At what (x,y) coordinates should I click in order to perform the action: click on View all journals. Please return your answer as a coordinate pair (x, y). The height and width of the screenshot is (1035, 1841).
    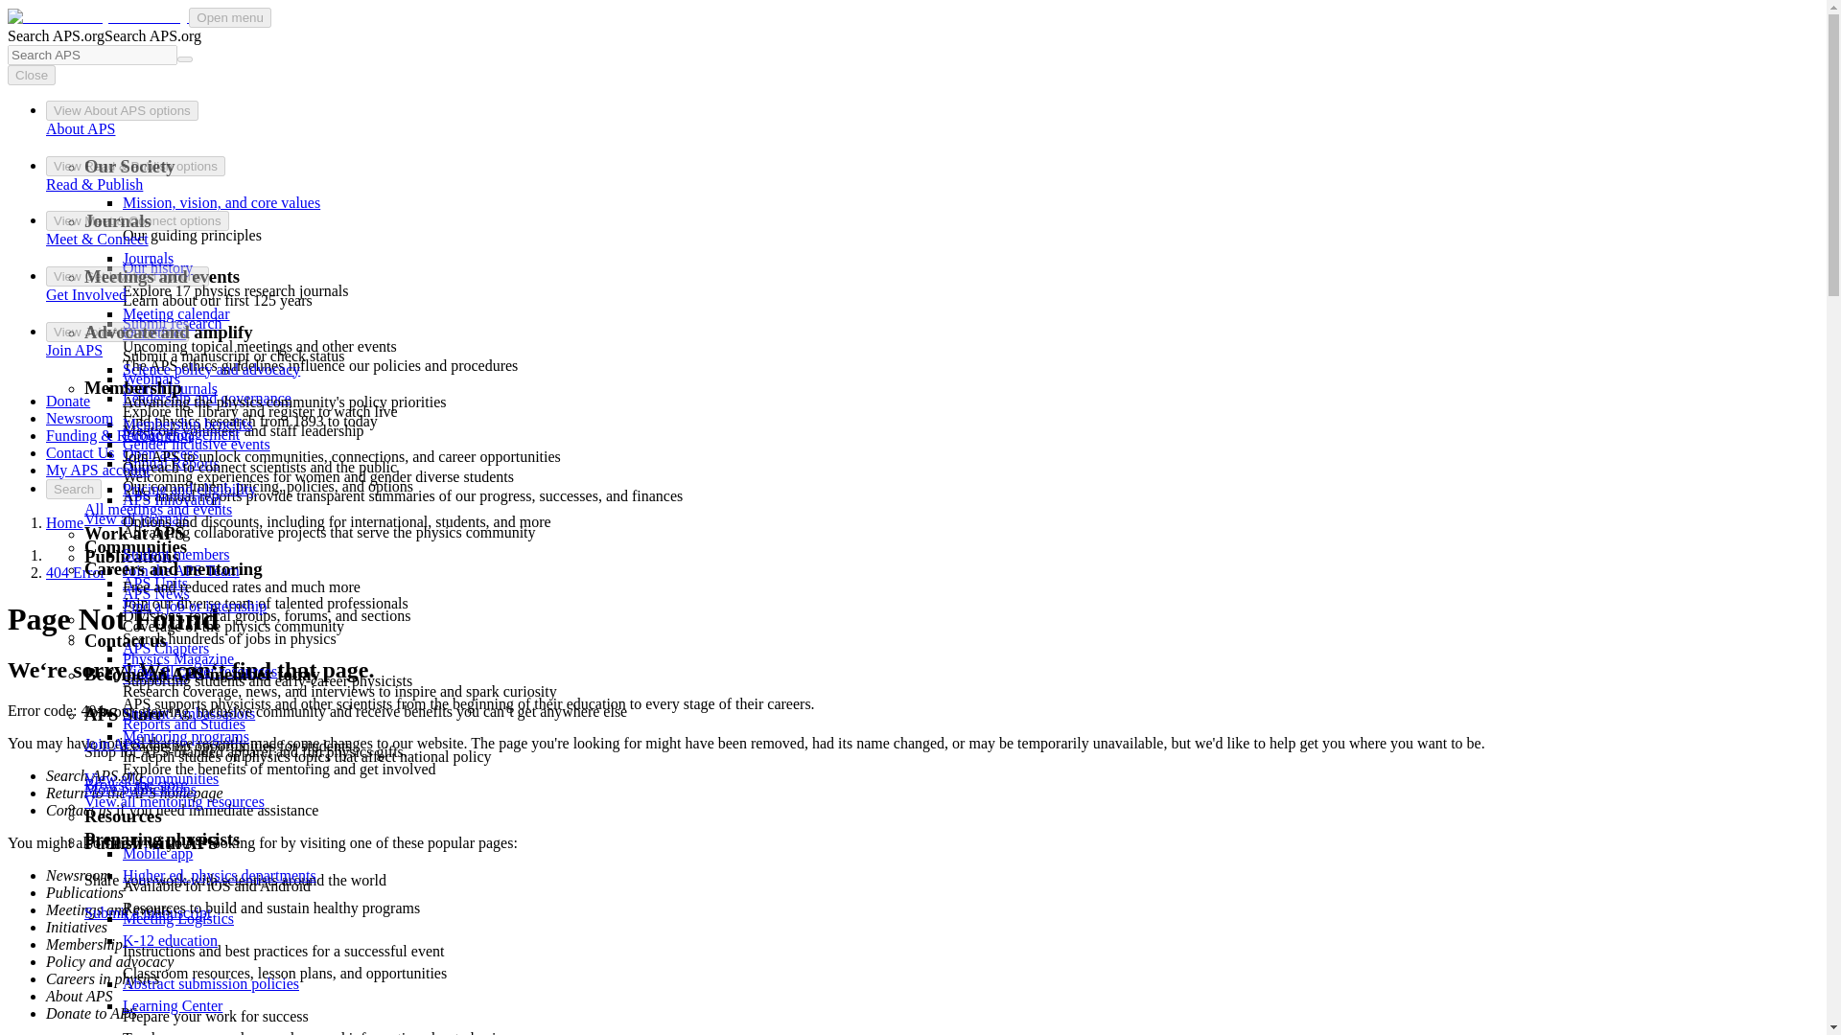
    Looking at the image, I should click on (136, 518).